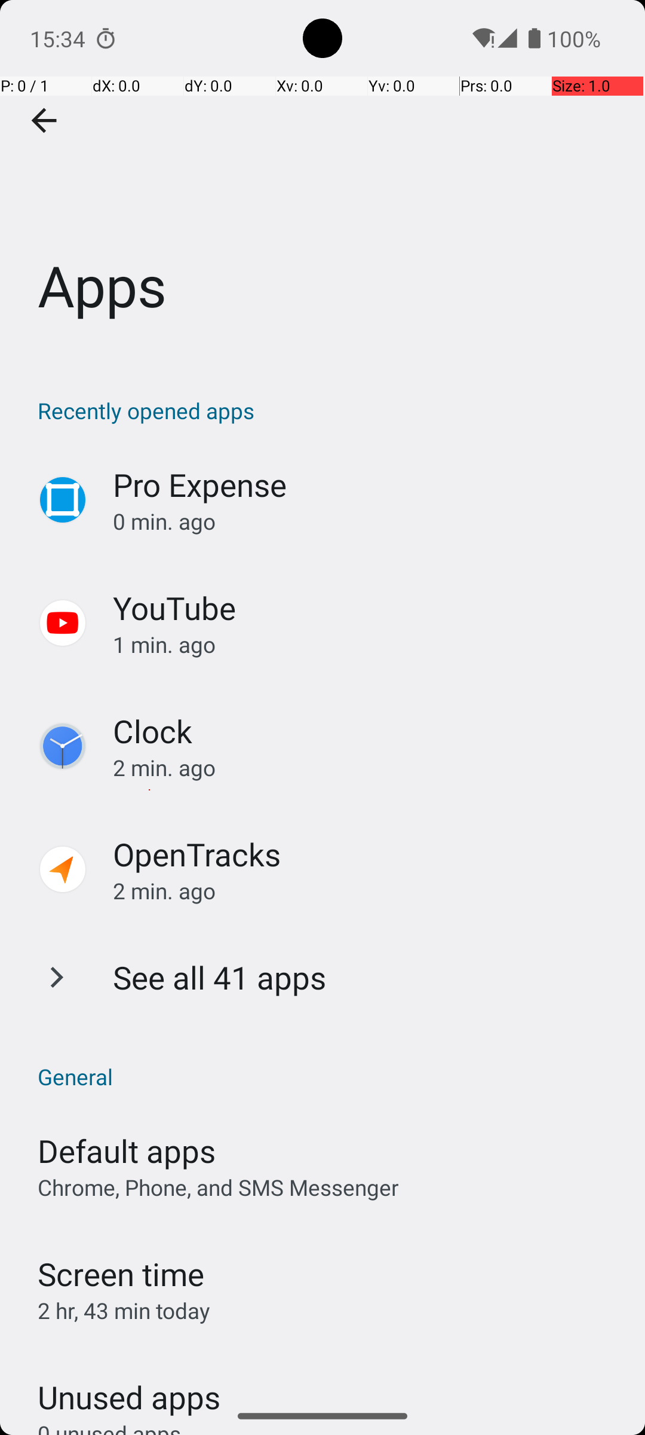  Describe the element at coordinates (220, 977) in the screenshot. I see `See all 41 apps` at that location.